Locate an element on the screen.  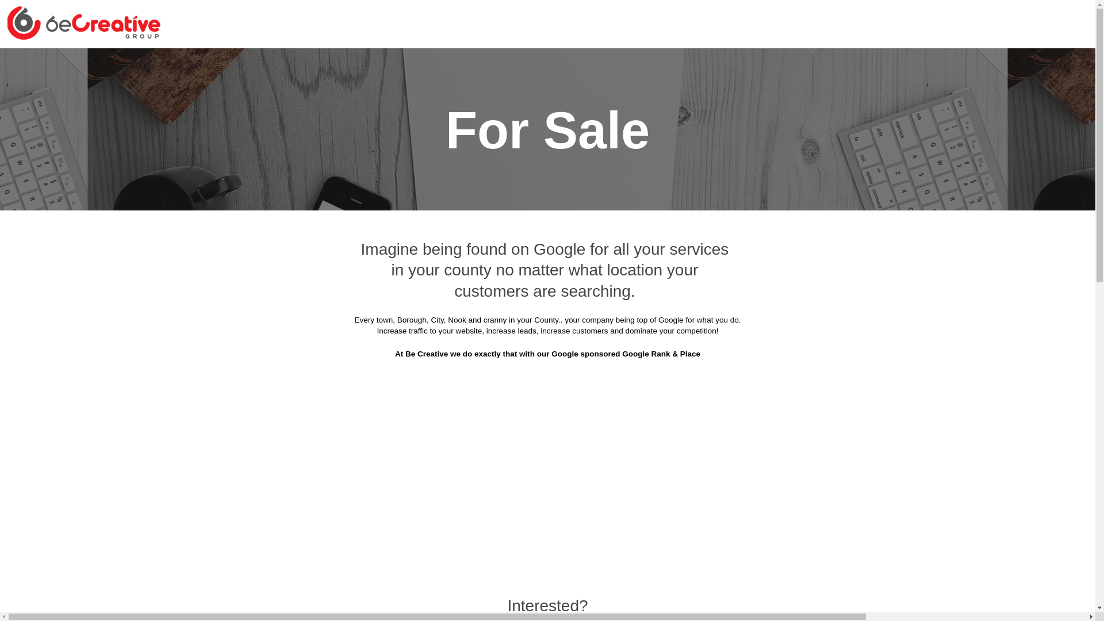
Aggregate Suppliers Holsworthy Devon is located at coordinates (816, 262).